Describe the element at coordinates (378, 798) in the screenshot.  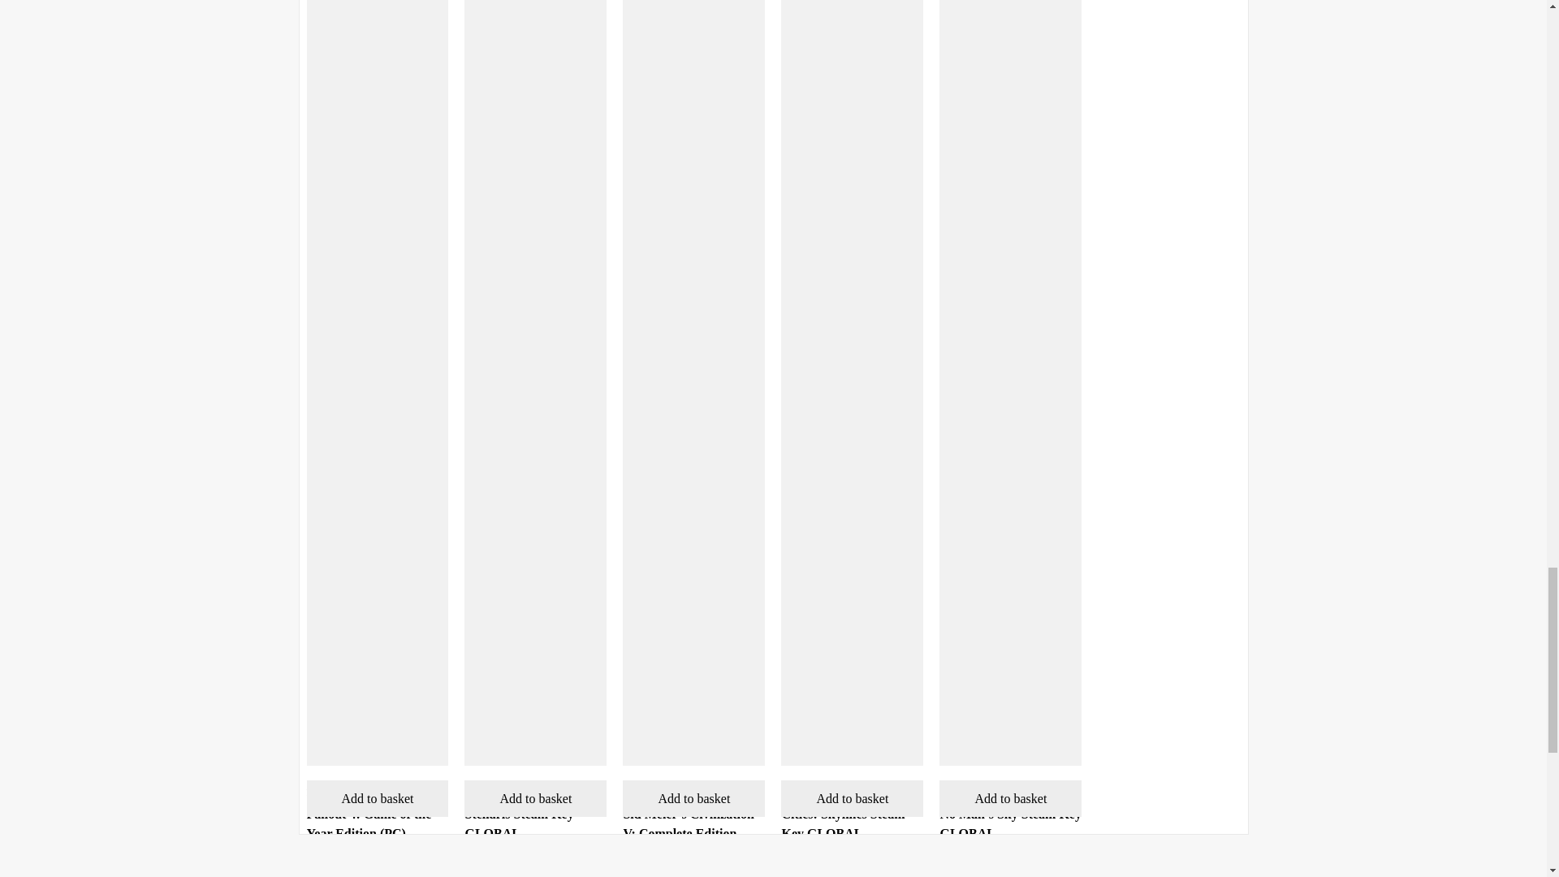
I see `Add to basket` at that location.